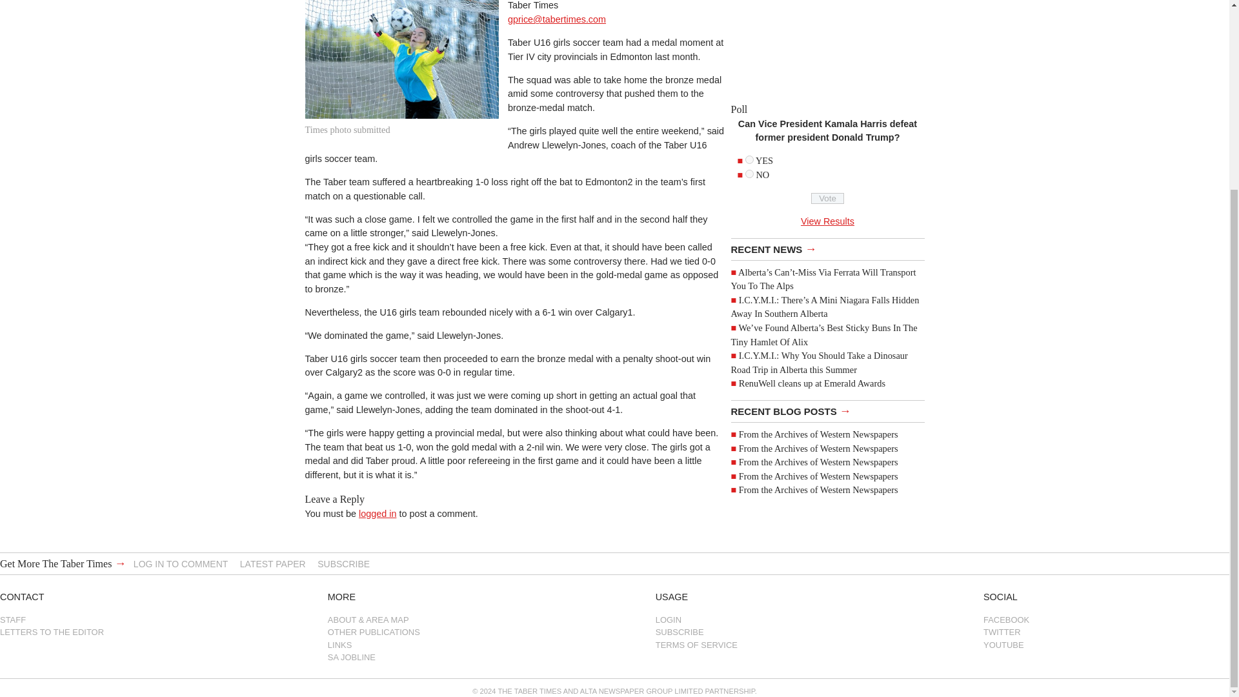  What do you see at coordinates (818, 489) in the screenshot?
I see `From the Archives of Western Newspapers` at bounding box center [818, 489].